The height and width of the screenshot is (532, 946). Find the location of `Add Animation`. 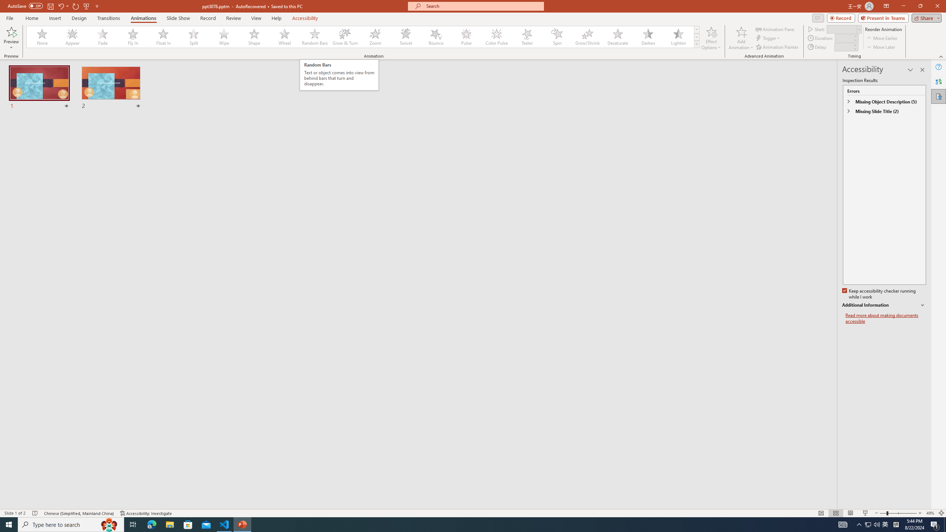

Add Animation is located at coordinates (741, 38).